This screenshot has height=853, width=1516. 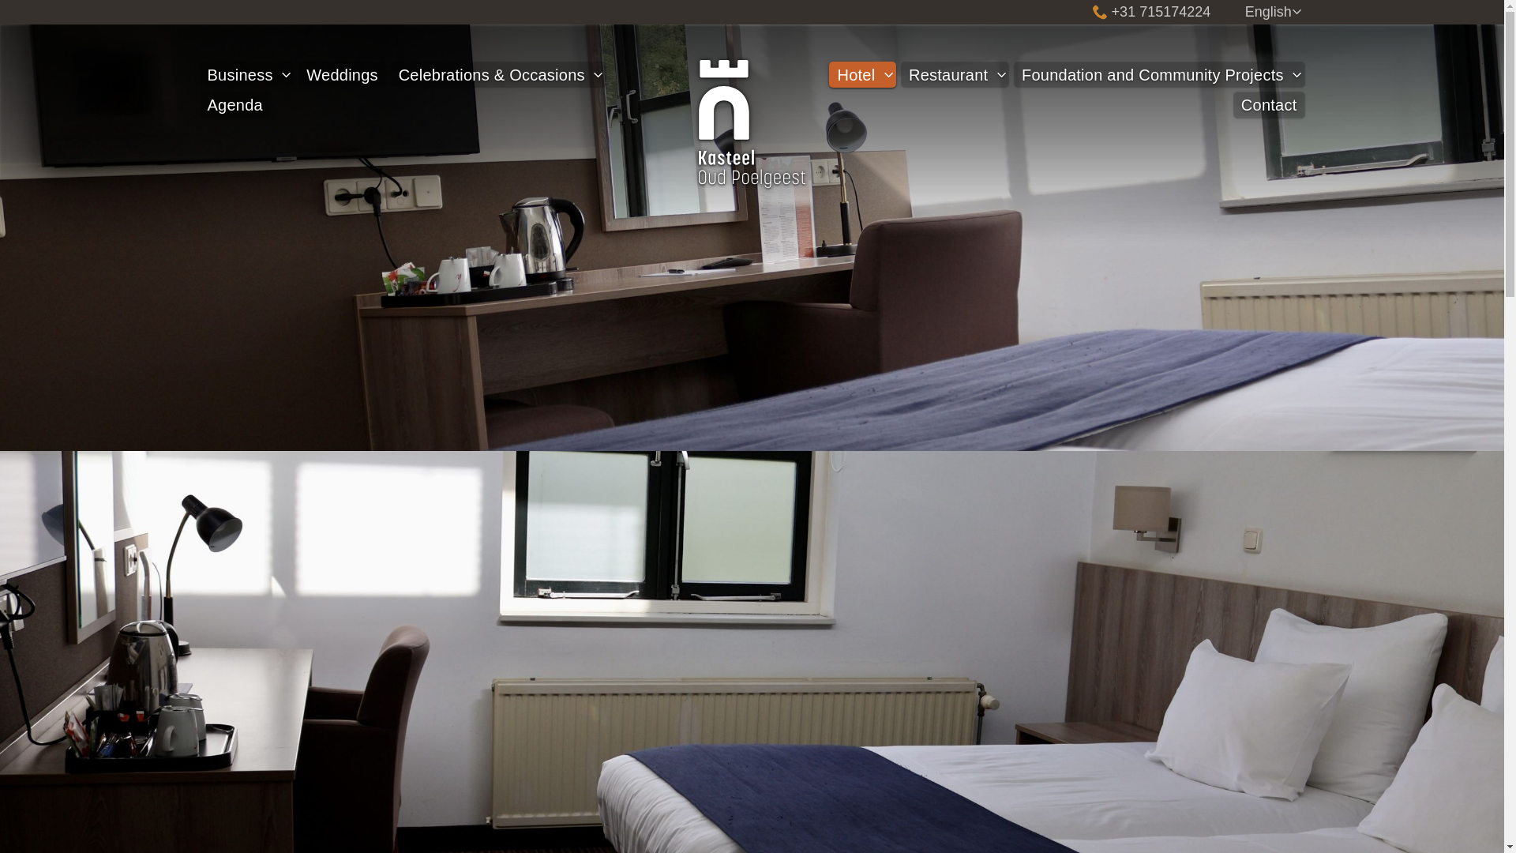 What do you see at coordinates (343, 74) in the screenshot?
I see `Weddings` at bounding box center [343, 74].